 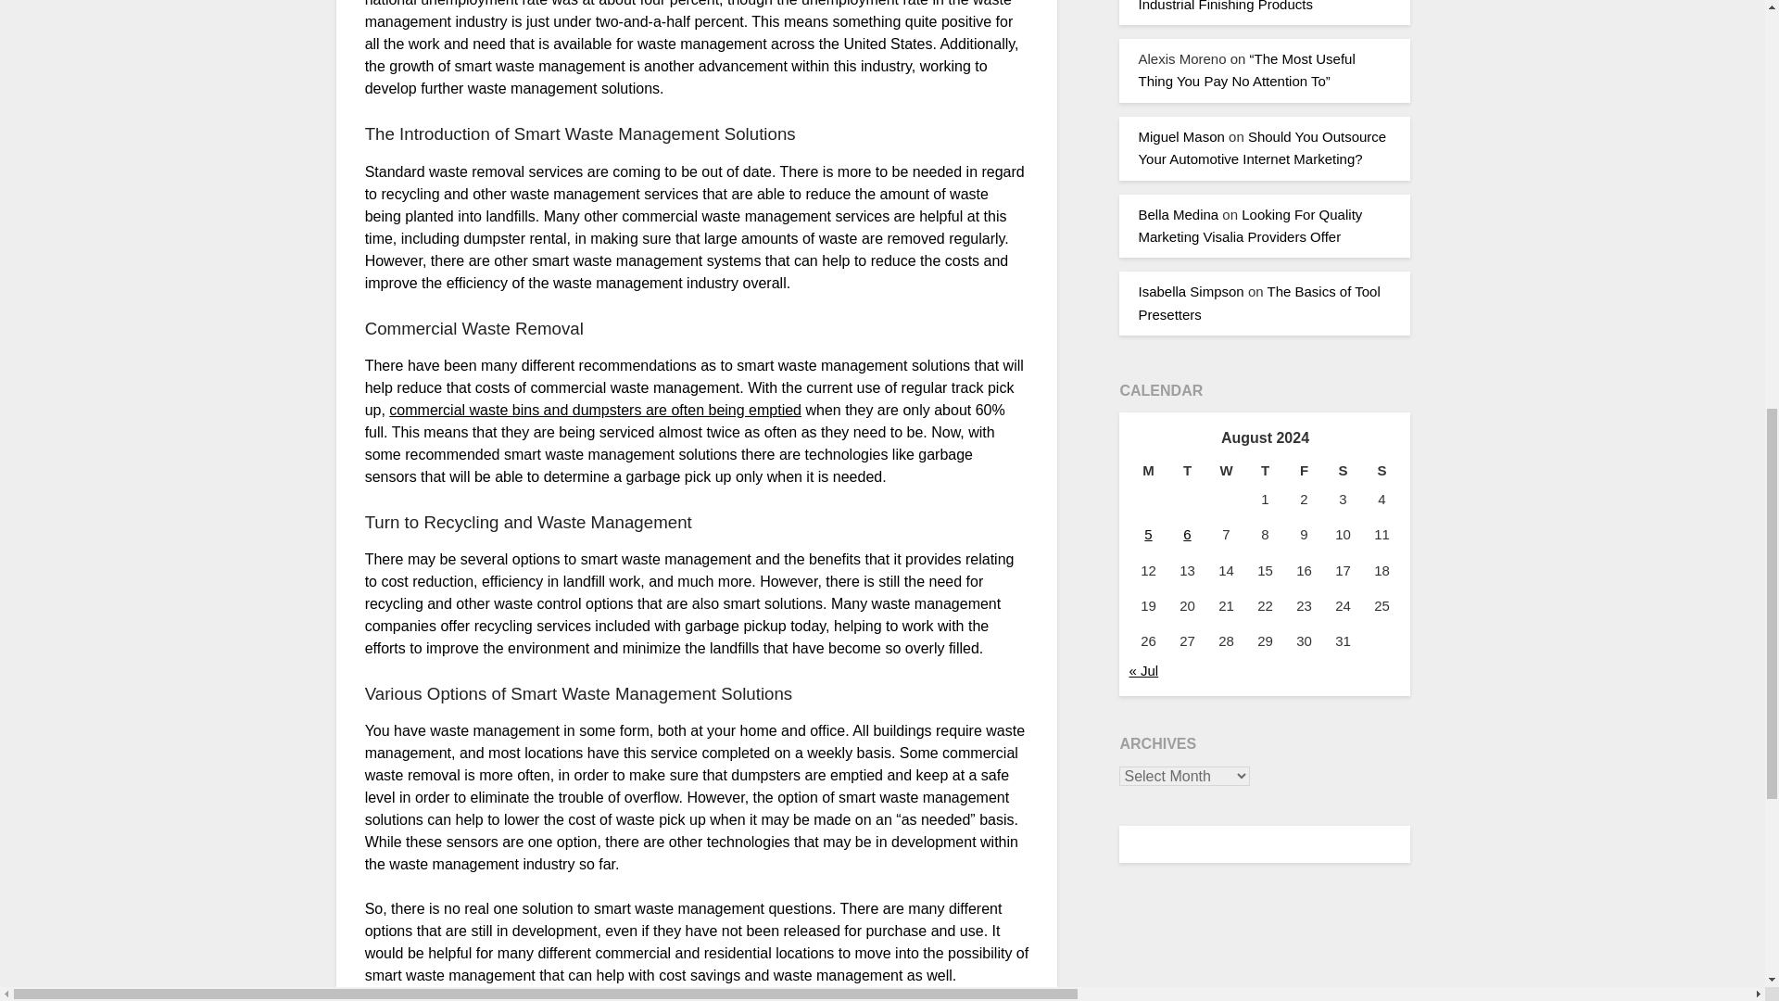 I want to click on Monday, so click(x=1147, y=470).